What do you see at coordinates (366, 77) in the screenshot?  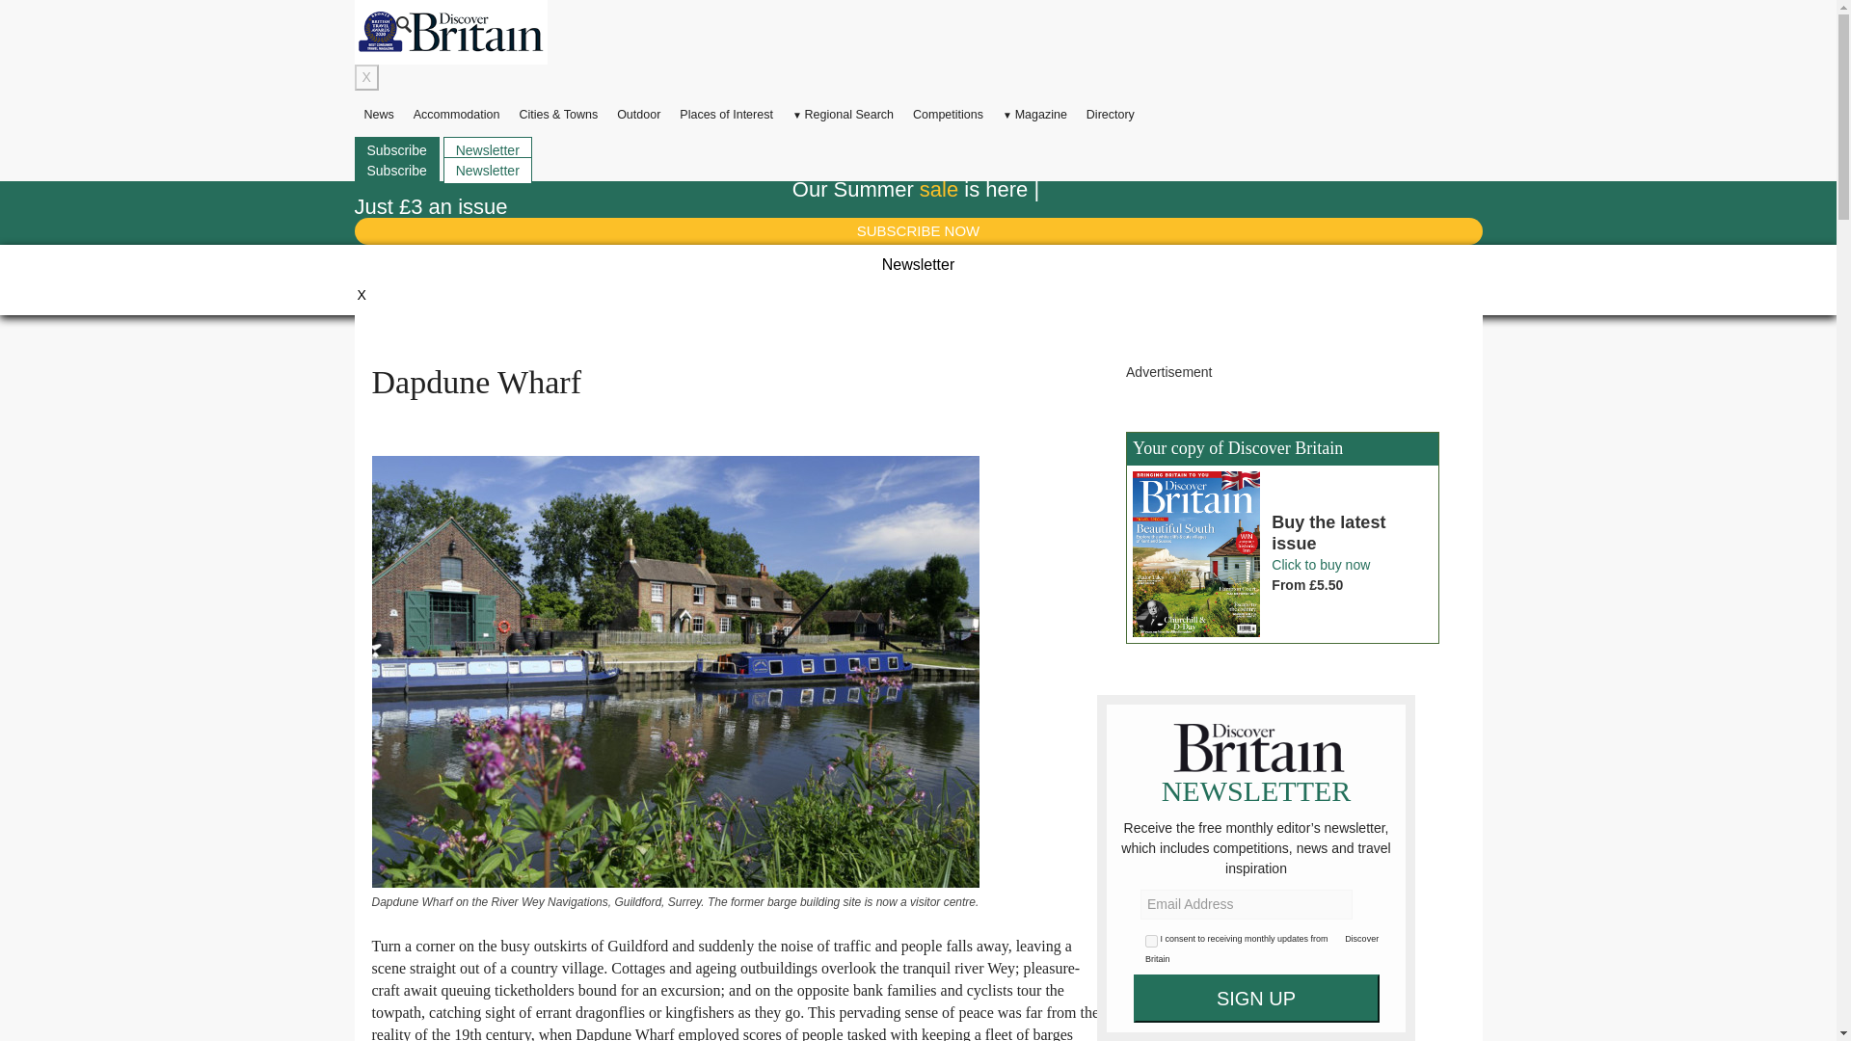 I see `X` at bounding box center [366, 77].